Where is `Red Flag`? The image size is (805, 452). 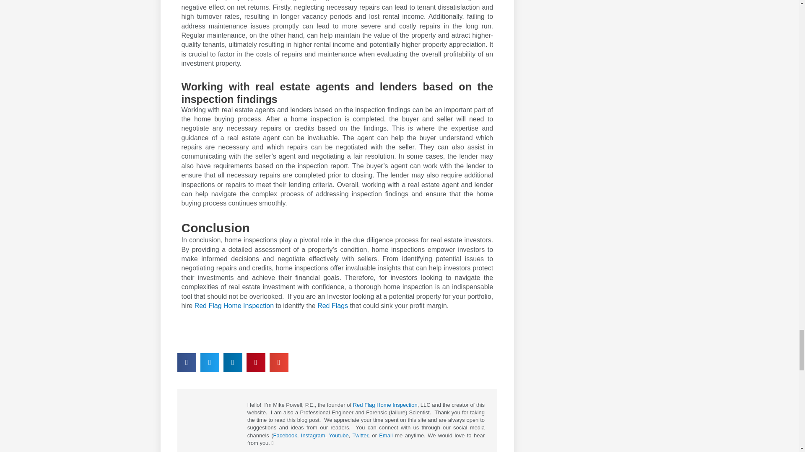 Red Flag is located at coordinates (332, 306).